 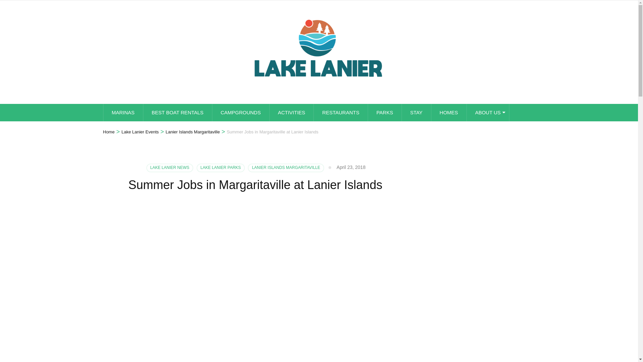 I want to click on April 23, 2018, so click(x=351, y=167).